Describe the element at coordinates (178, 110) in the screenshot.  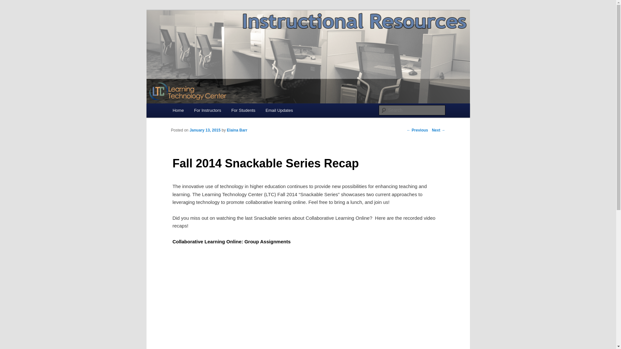
I see `Home` at that location.